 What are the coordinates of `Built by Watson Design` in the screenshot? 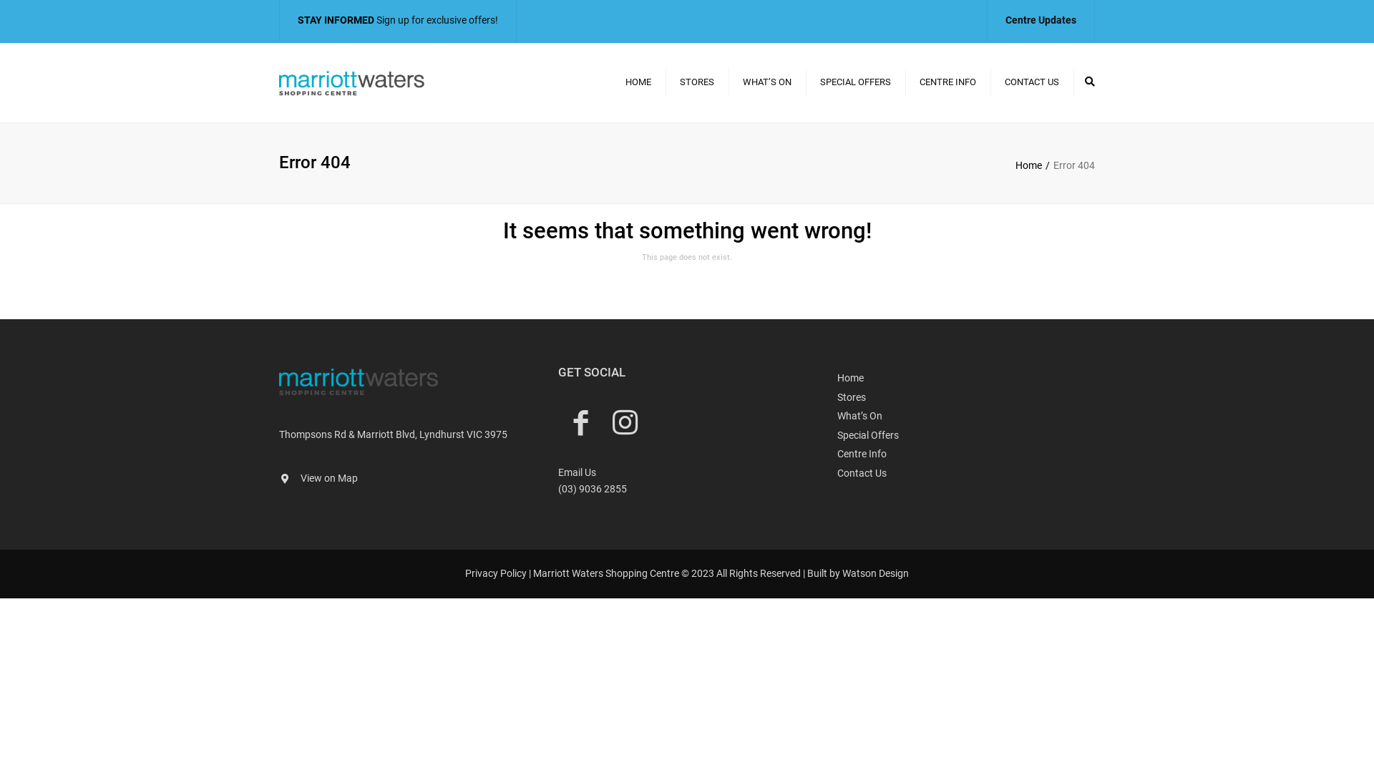 It's located at (858, 573).